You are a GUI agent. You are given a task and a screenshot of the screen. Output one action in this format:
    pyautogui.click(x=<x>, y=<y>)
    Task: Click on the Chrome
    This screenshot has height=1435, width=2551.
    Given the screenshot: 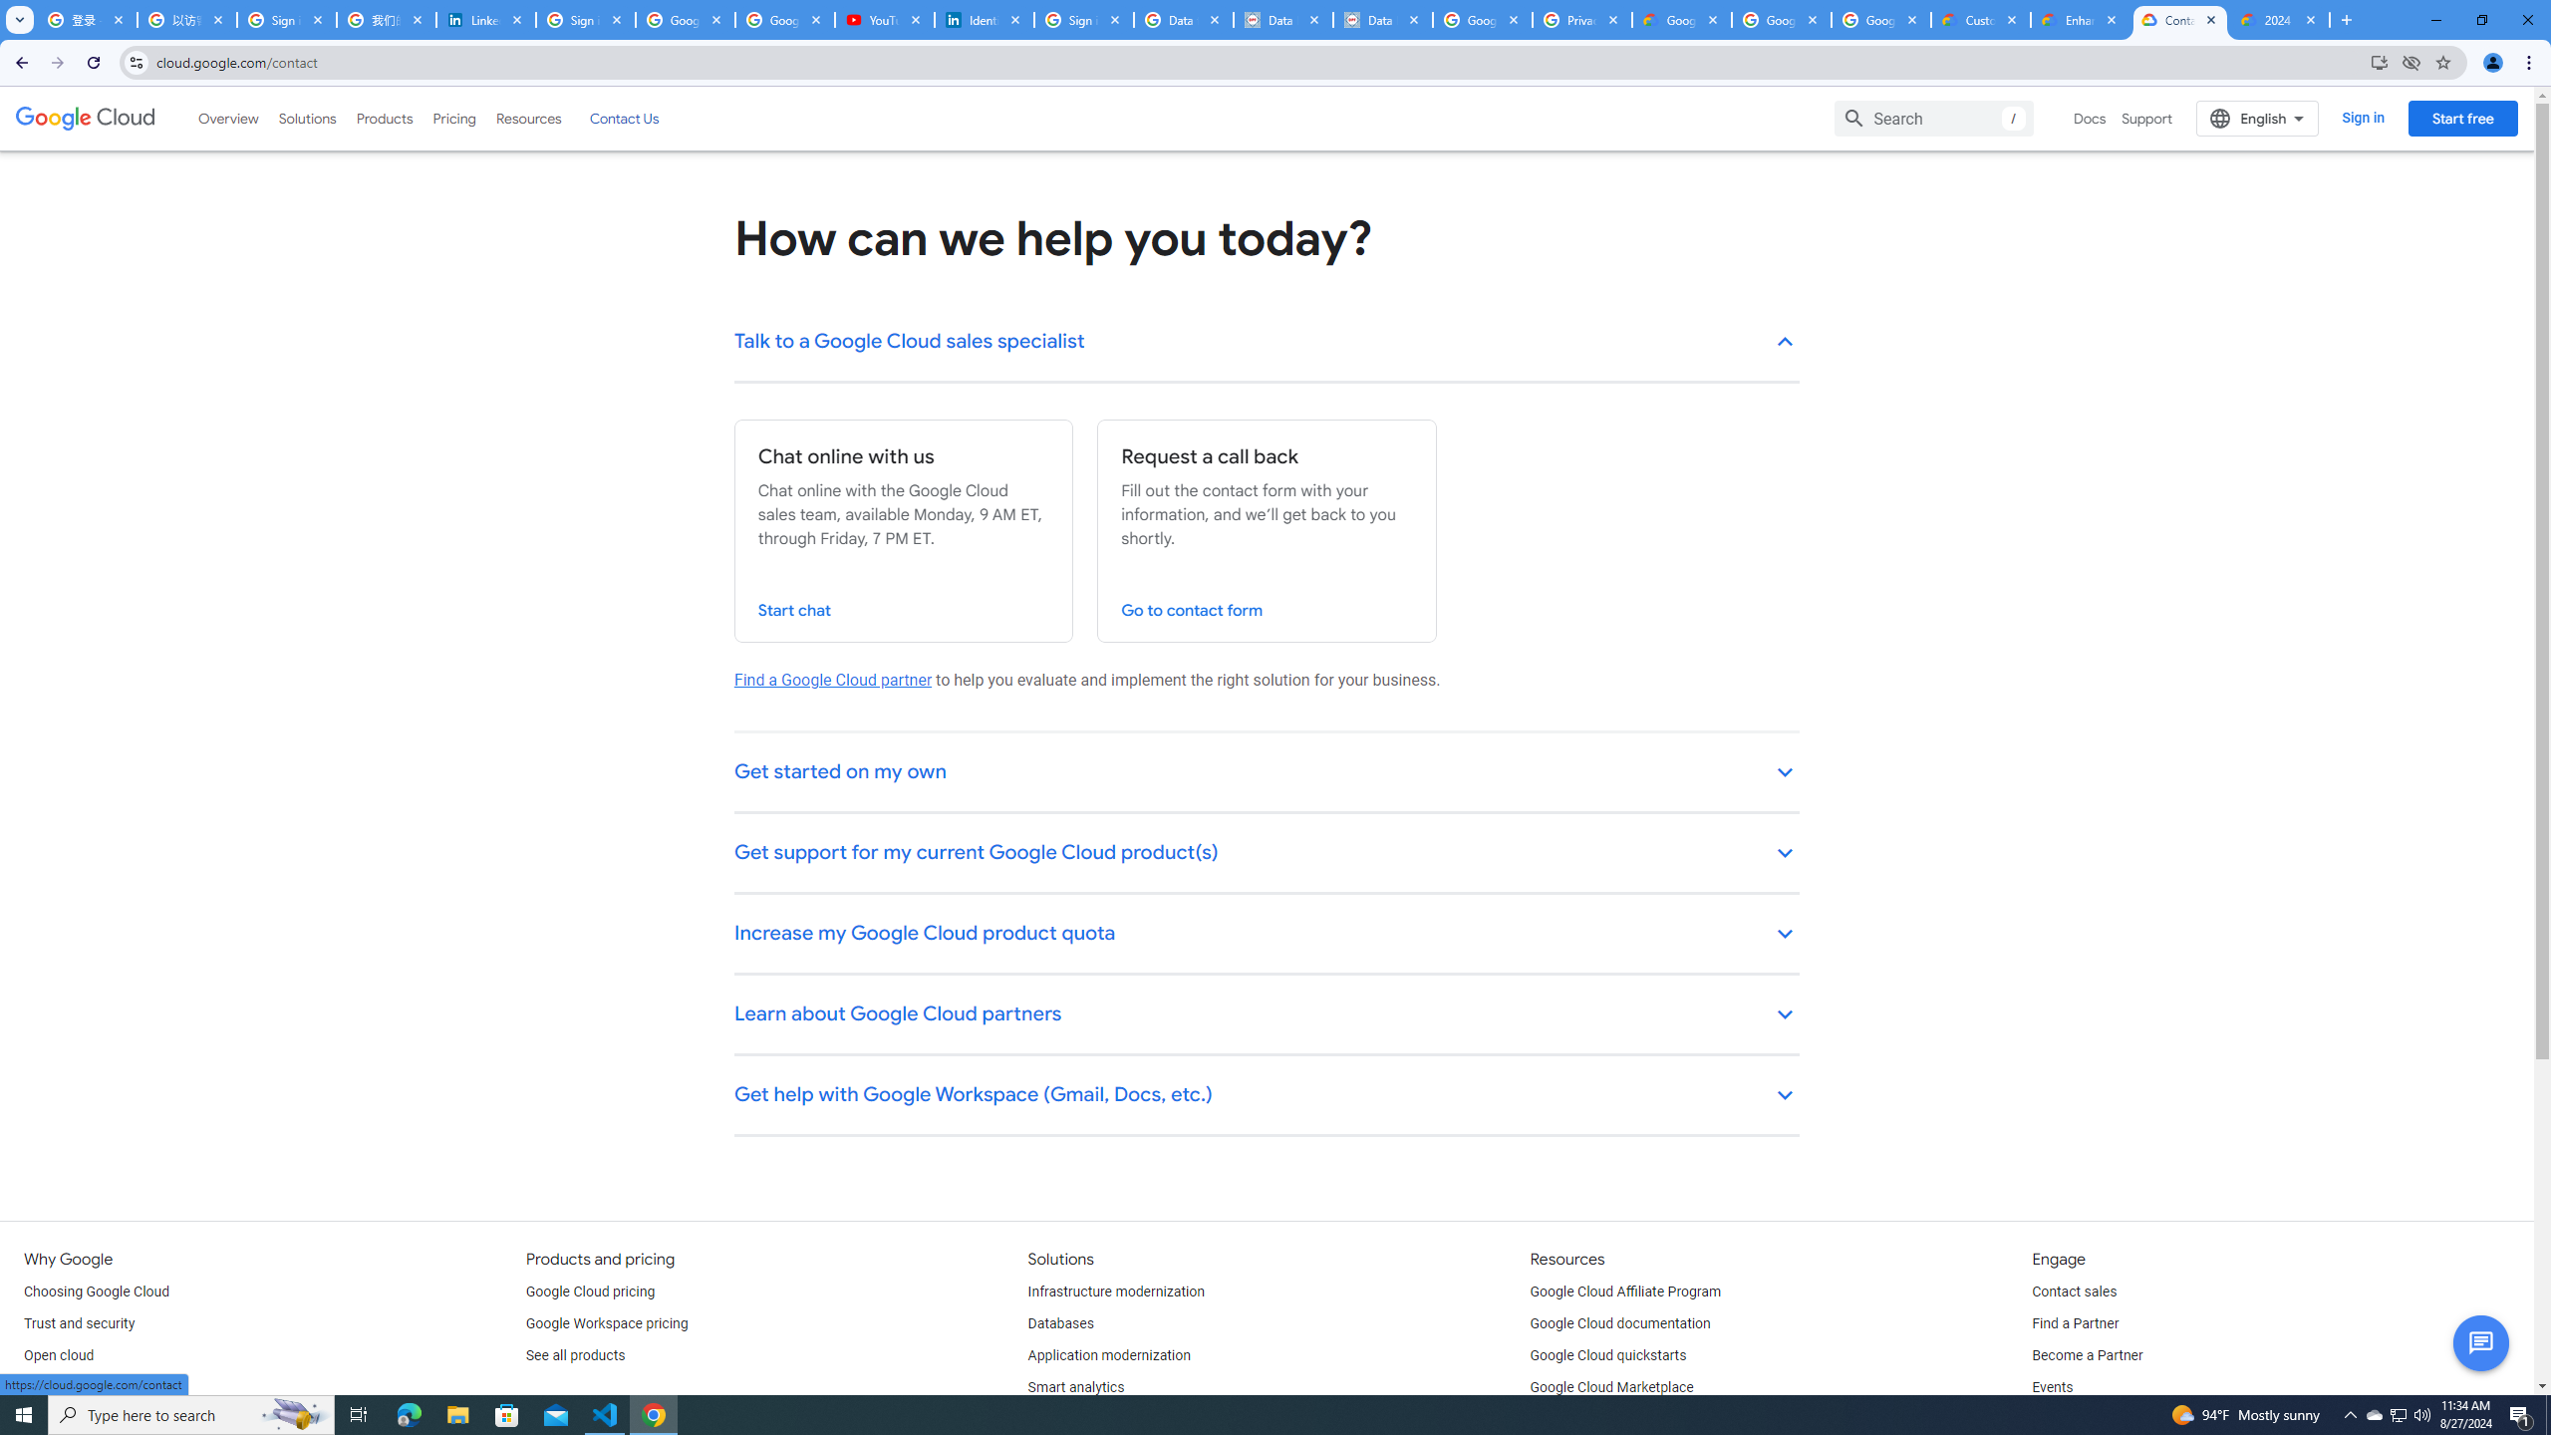 What is the action you would take?
    pyautogui.click(x=2531, y=63)
    